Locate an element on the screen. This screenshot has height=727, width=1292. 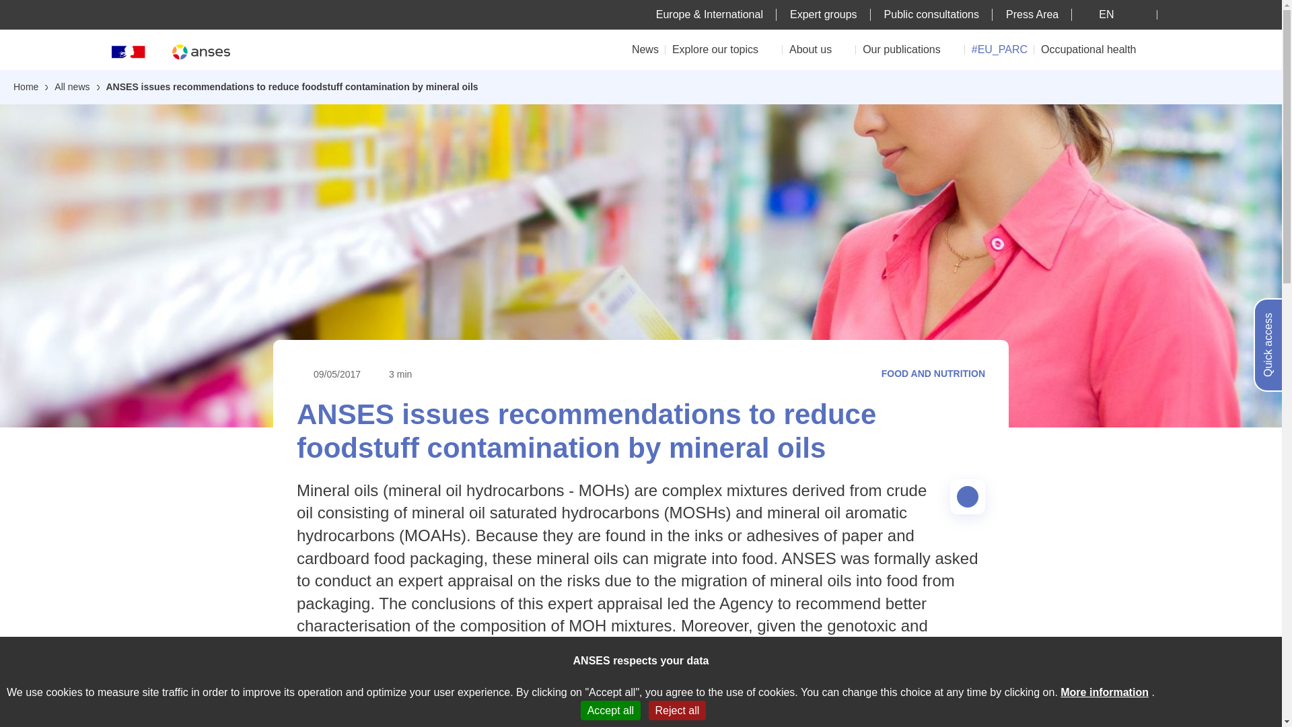
Explore our topics is located at coordinates (724, 49).